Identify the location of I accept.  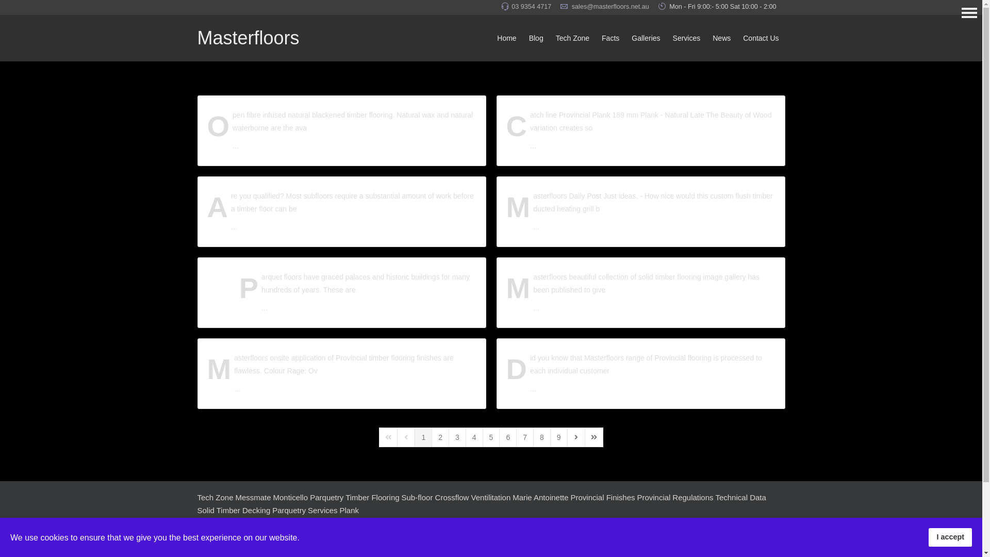
(950, 537).